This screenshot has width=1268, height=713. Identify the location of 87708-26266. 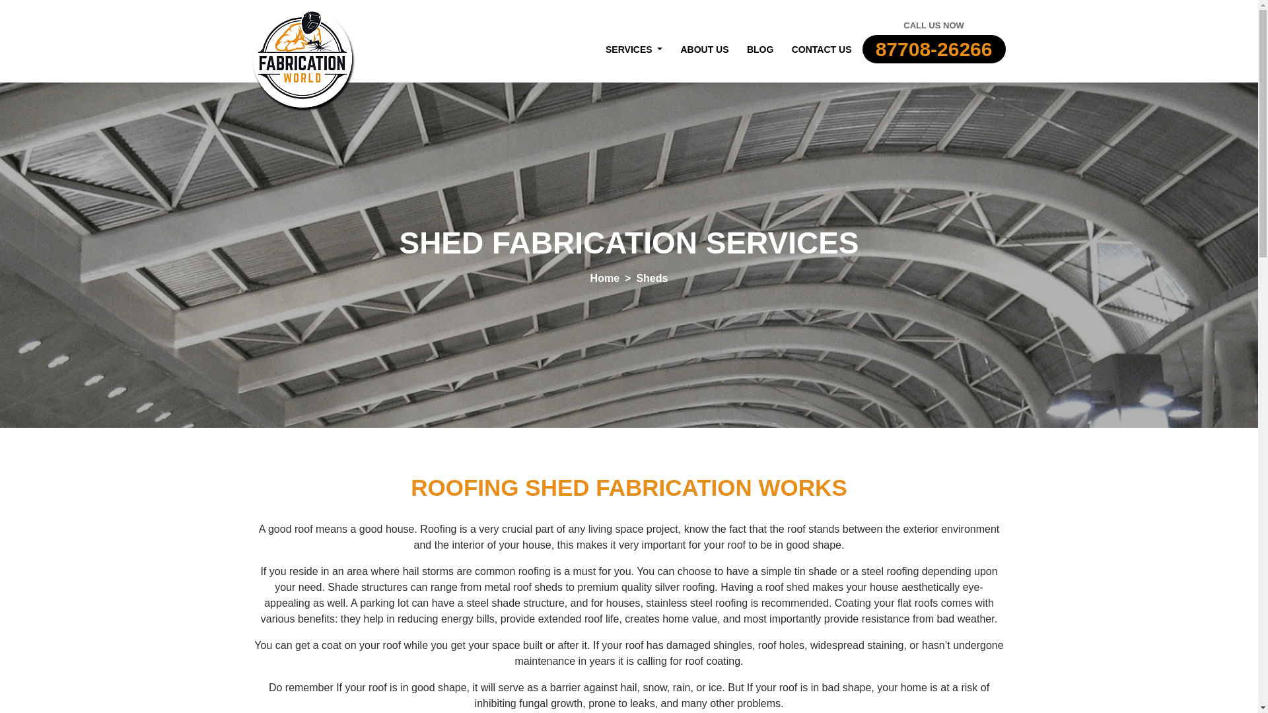
(934, 49).